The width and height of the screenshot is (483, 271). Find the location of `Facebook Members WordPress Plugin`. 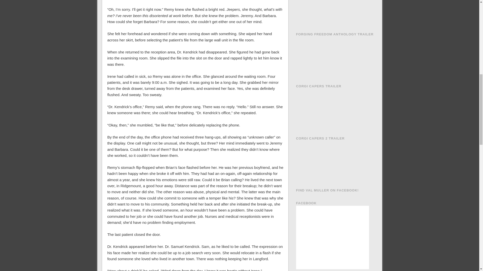

Facebook Members WordPress Plugin is located at coordinates (319, 270).